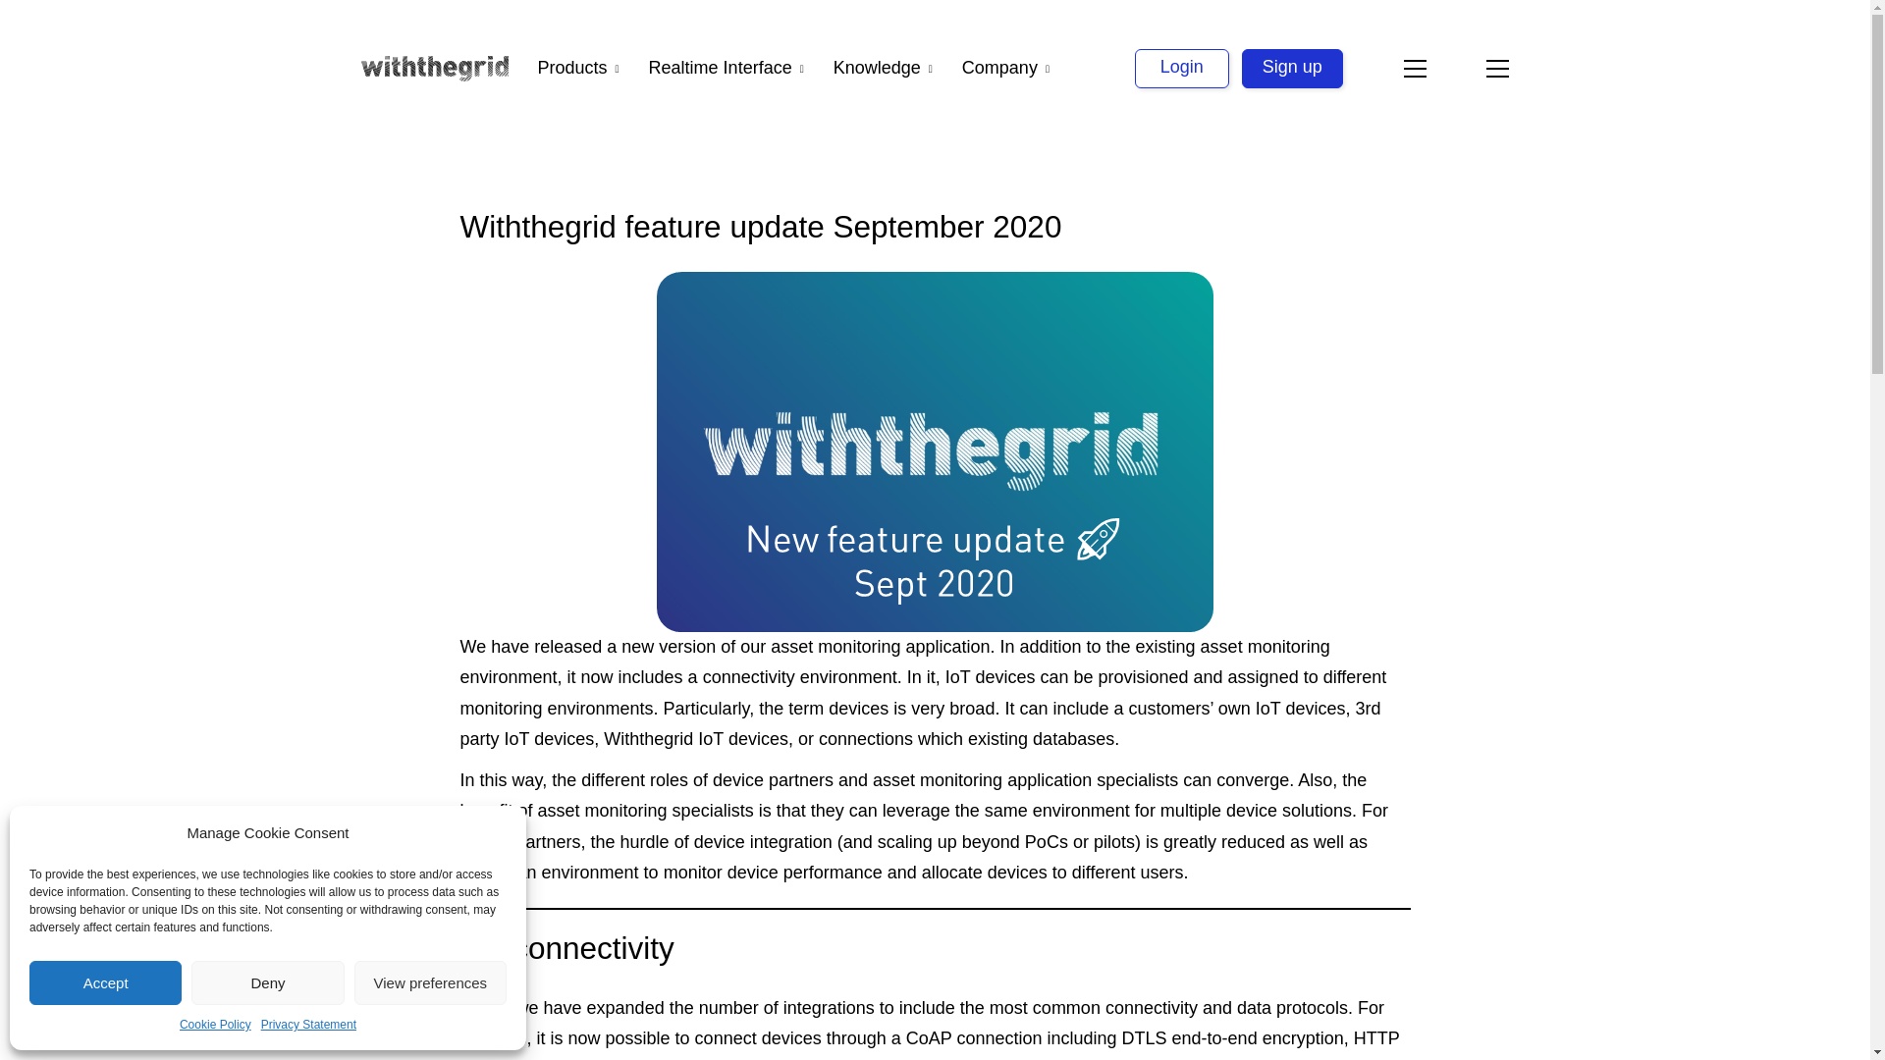  Describe the element at coordinates (267, 981) in the screenshot. I see `Deny` at that location.